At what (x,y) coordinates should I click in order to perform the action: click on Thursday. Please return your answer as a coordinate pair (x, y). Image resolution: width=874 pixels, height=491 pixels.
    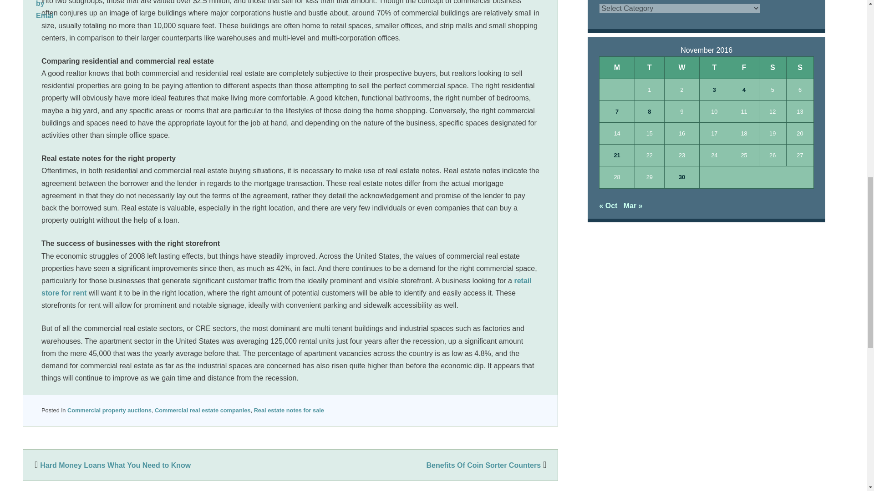
    Looking at the image, I should click on (714, 67).